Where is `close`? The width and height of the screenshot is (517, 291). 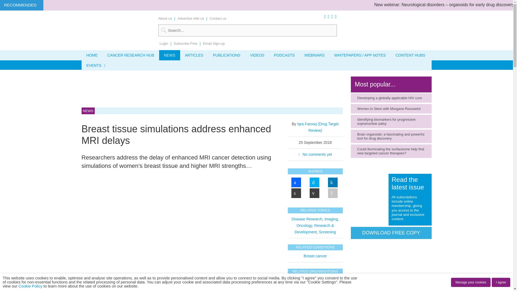
close is located at coordinates (157, 289).